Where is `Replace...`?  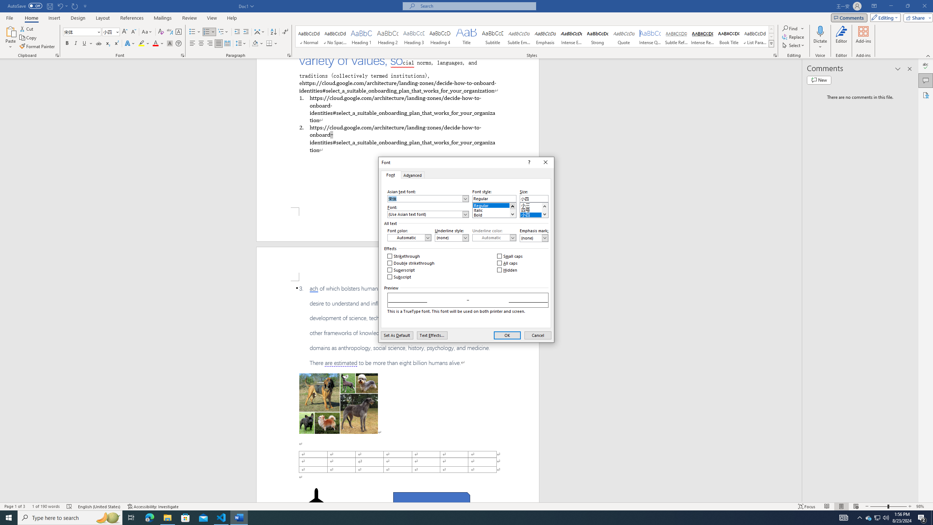 Replace... is located at coordinates (793, 36).